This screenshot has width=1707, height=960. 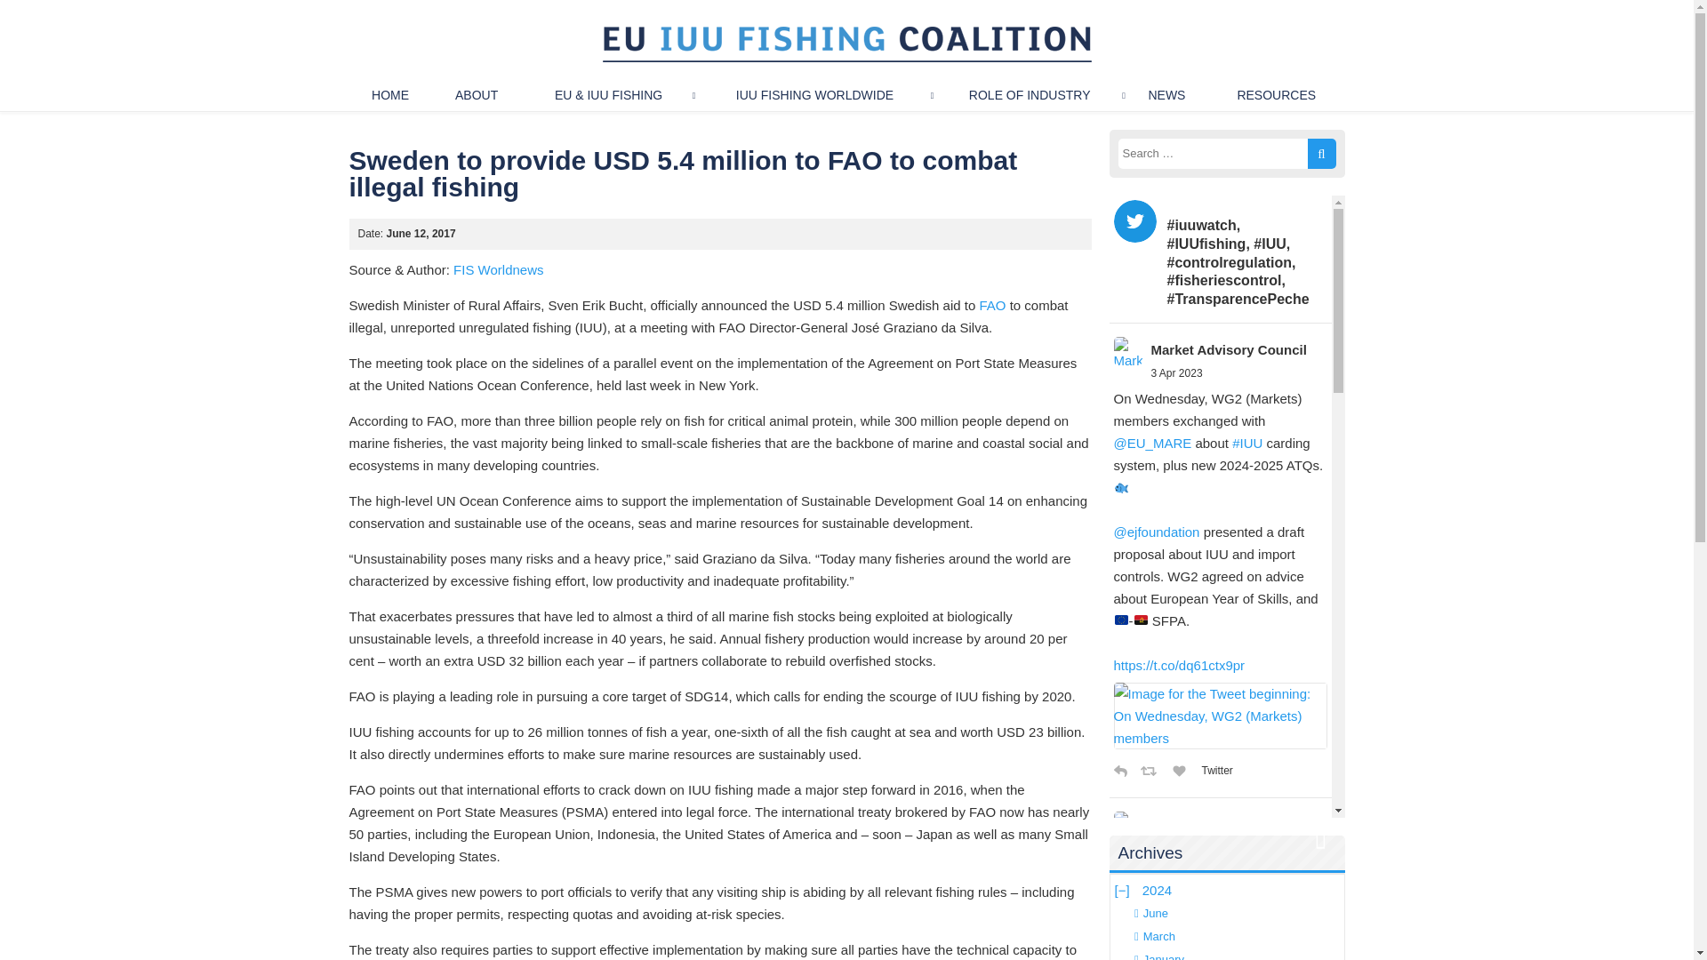 What do you see at coordinates (1030, 95) in the screenshot?
I see `ROLE OF INDUSTRY` at bounding box center [1030, 95].